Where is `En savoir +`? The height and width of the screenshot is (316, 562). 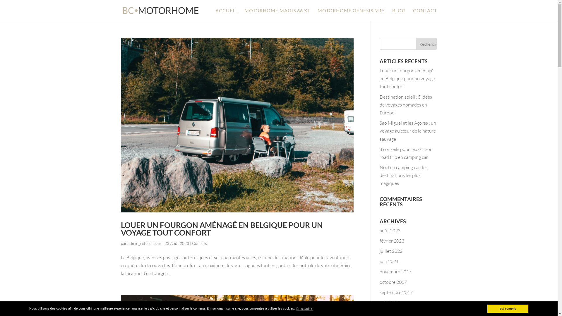 En savoir + is located at coordinates (304, 308).